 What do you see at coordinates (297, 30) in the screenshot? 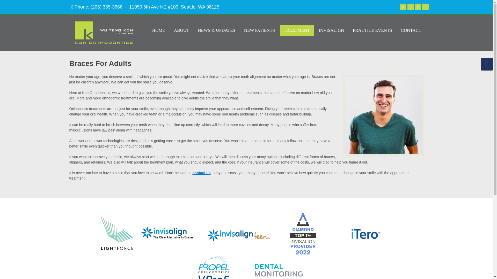
I see `TREATMENT` at bounding box center [297, 30].